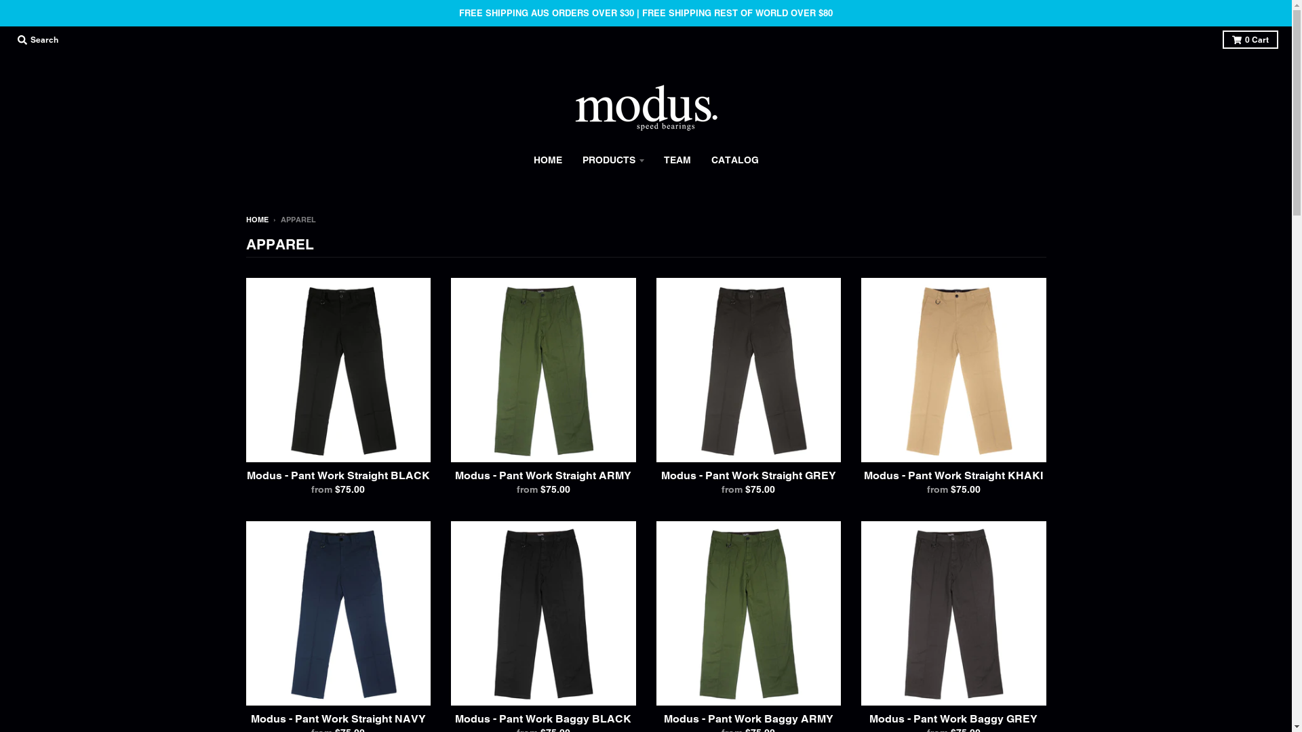  Describe the element at coordinates (749, 476) in the screenshot. I see `Modus - Pant Work Straight GREY` at that location.